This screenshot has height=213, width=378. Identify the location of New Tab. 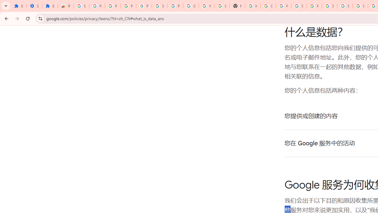
(237, 6).